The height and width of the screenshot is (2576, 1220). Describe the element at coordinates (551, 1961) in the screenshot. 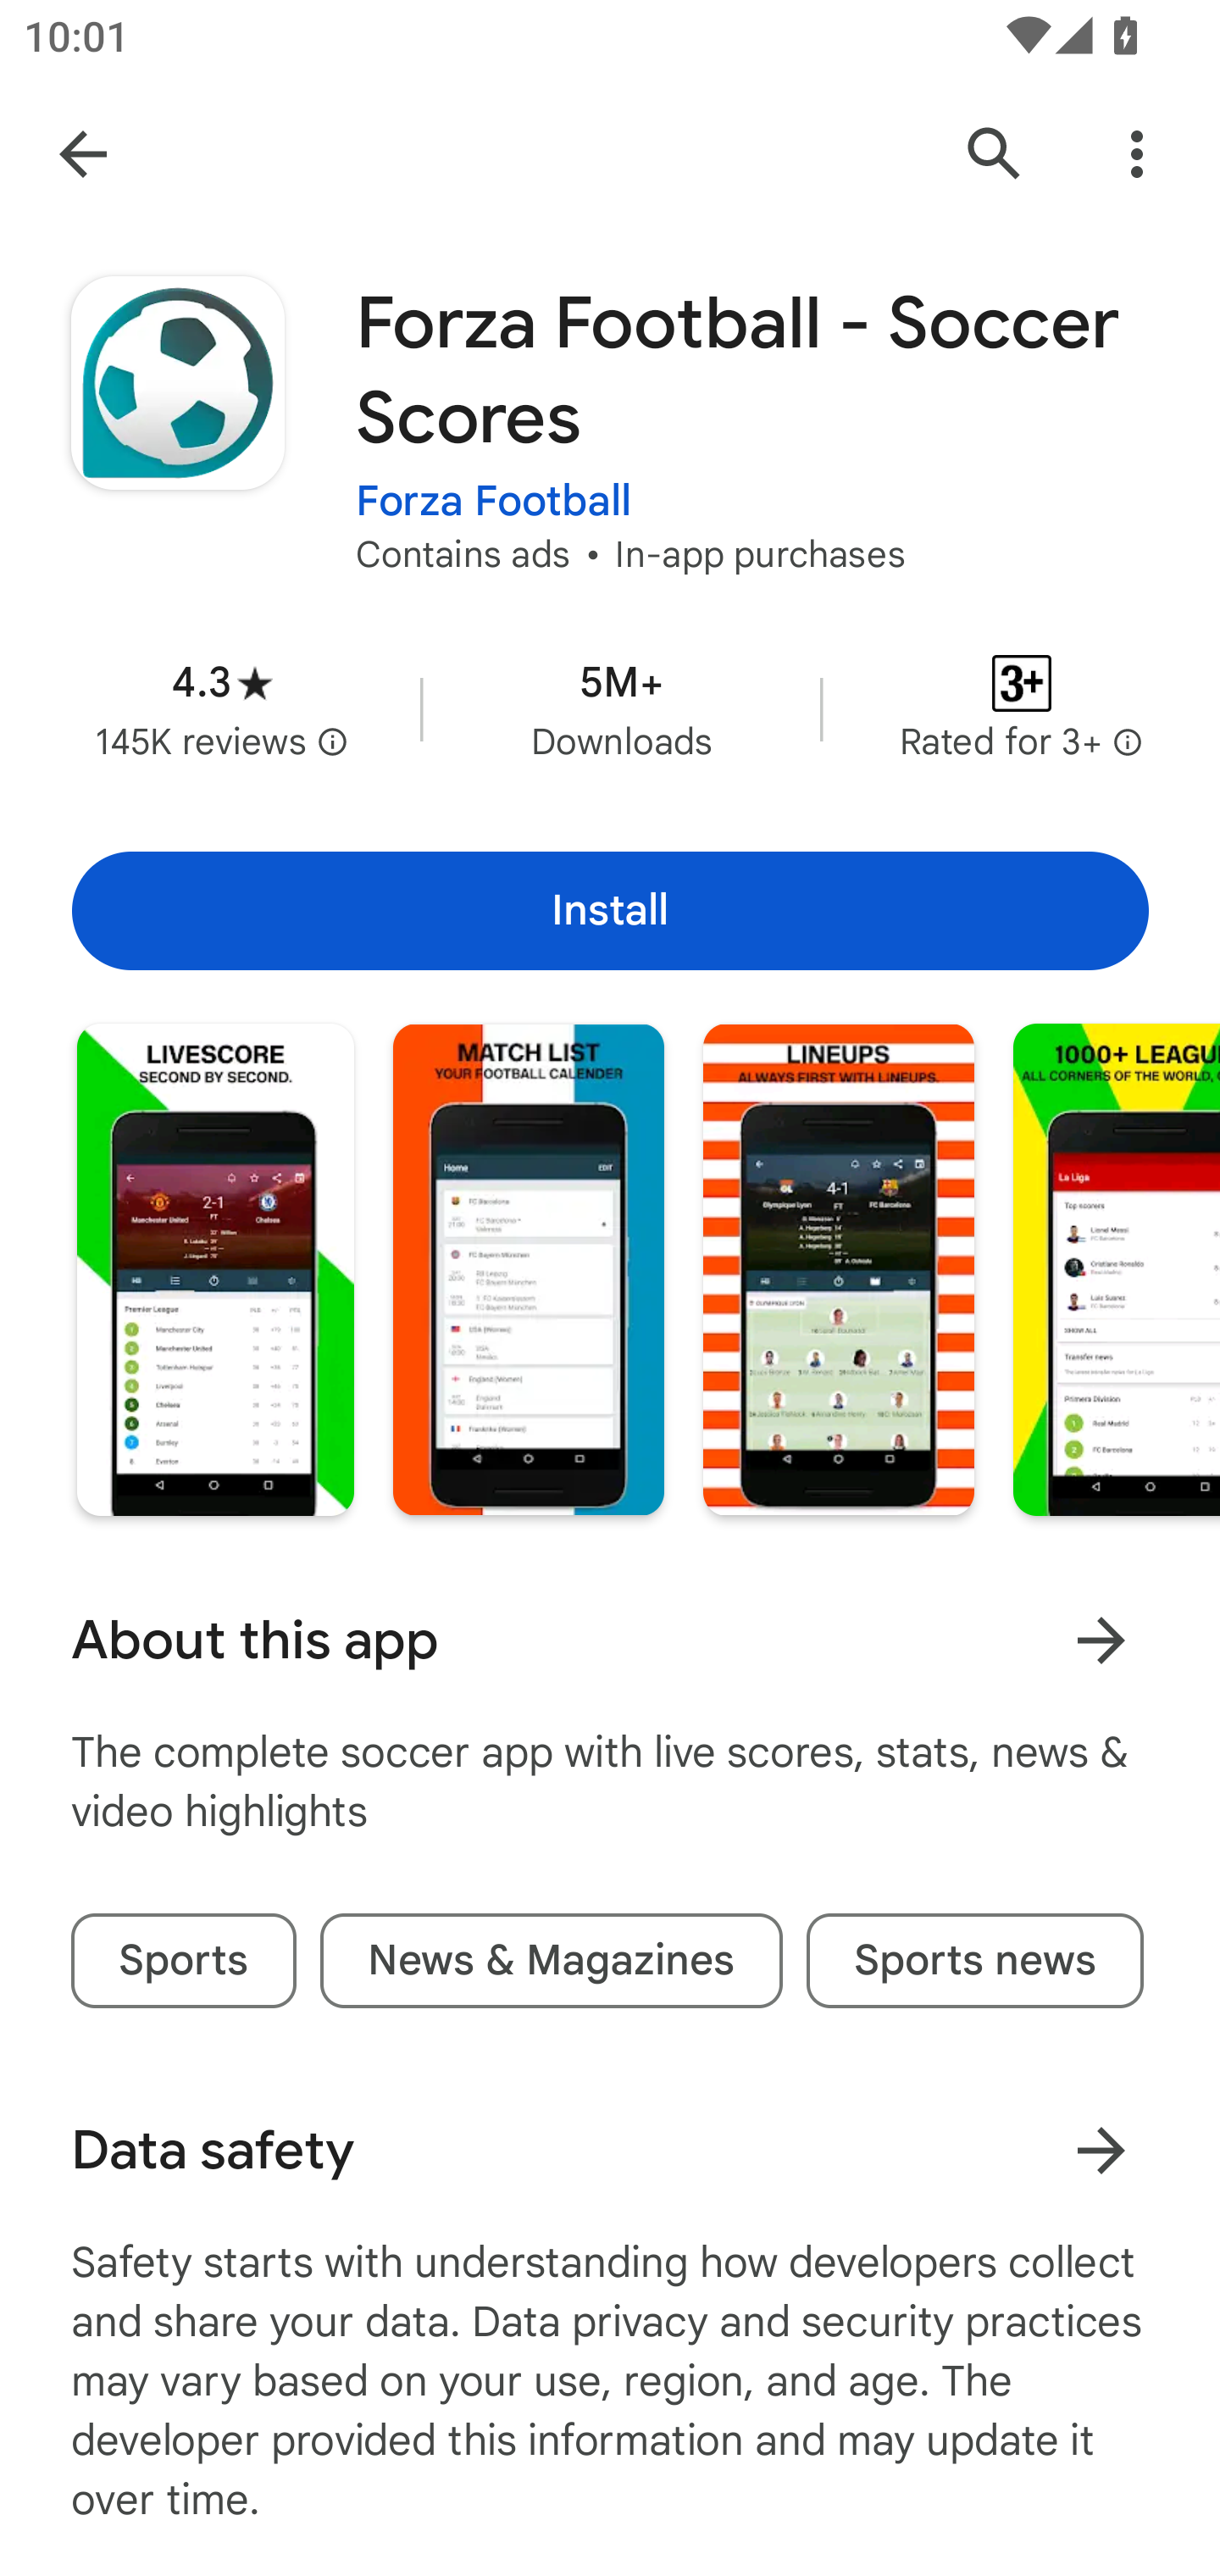

I see `News & Magazines tag` at that location.